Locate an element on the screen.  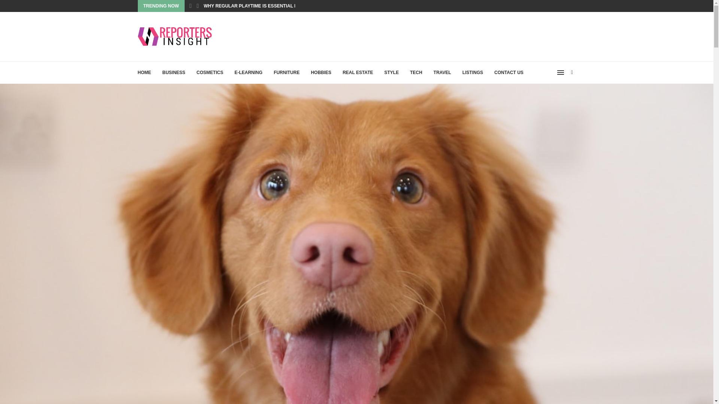
BUSINESS is located at coordinates (174, 73).